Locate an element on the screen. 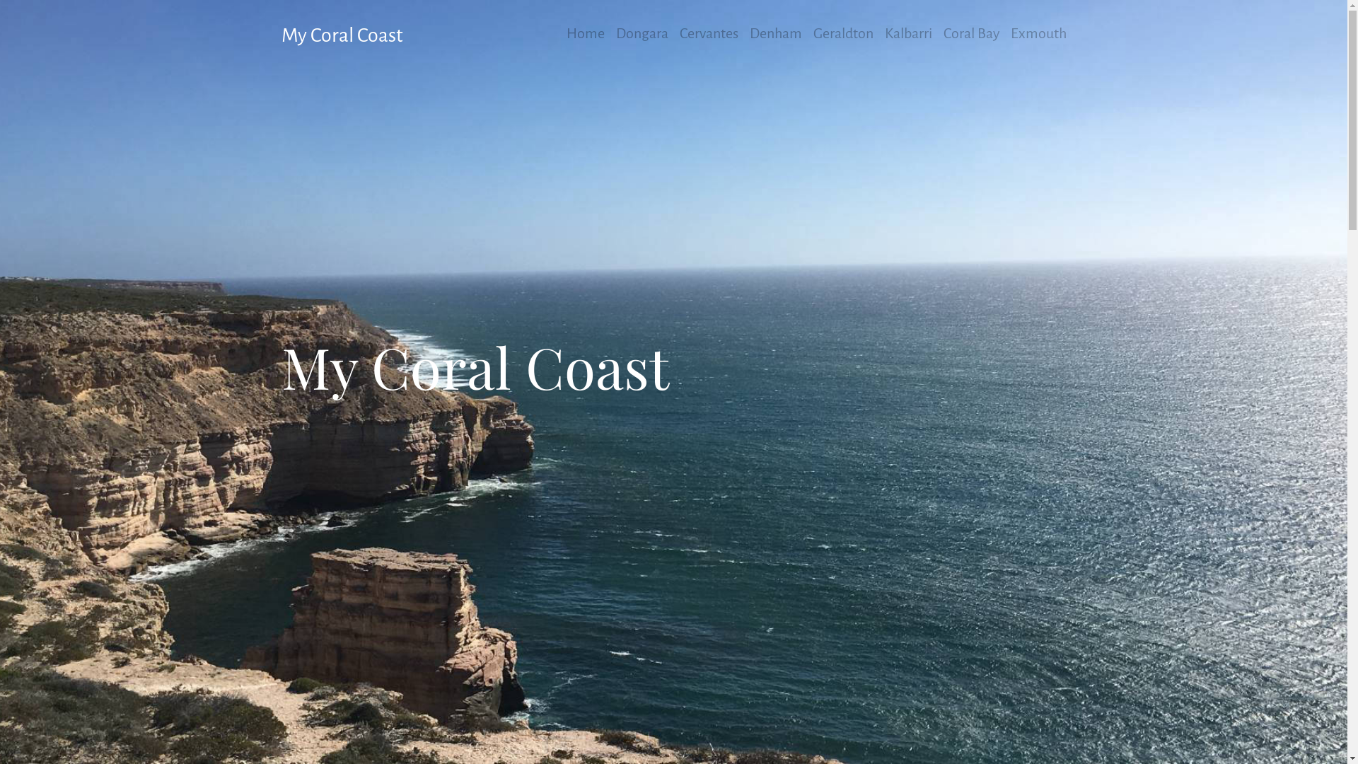 Image resolution: width=1358 pixels, height=764 pixels. Exmouth is located at coordinates (1038, 34).